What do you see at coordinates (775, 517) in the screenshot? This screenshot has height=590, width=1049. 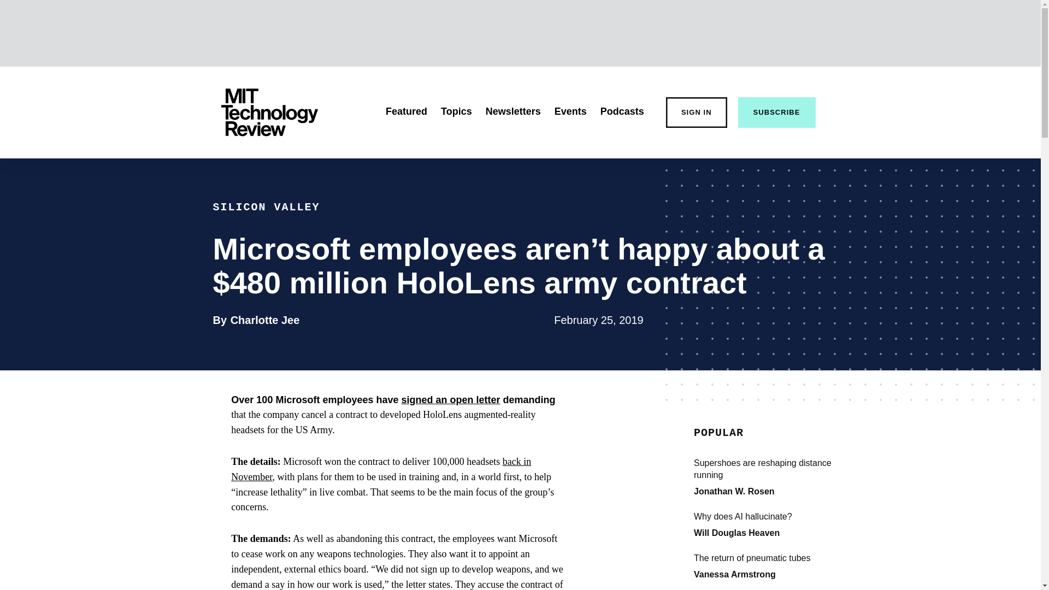 I see `back in November` at bounding box center [775, 517].